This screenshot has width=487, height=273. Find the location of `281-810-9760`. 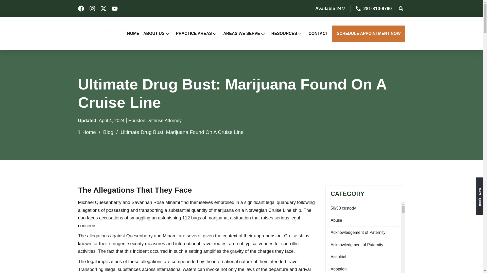

281-810-9760 is located at coordinates (377, 9).